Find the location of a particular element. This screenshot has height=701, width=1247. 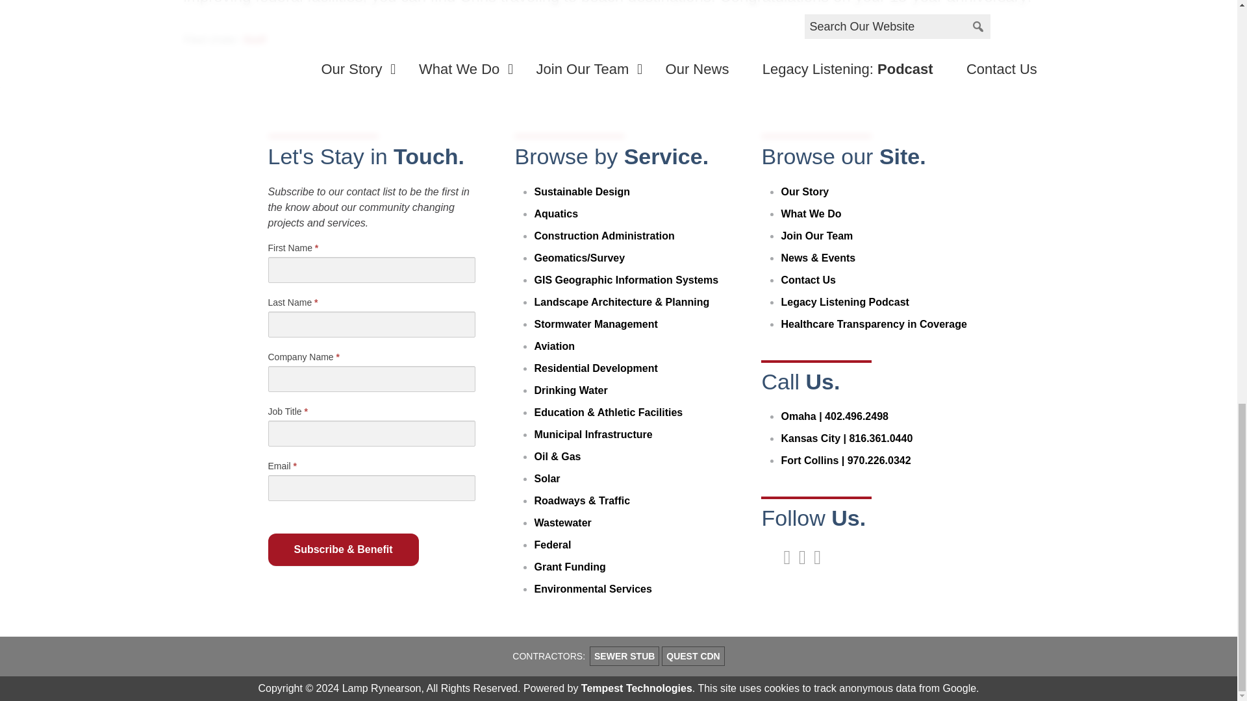

Drinking Water is located at coordinates (570, 390).